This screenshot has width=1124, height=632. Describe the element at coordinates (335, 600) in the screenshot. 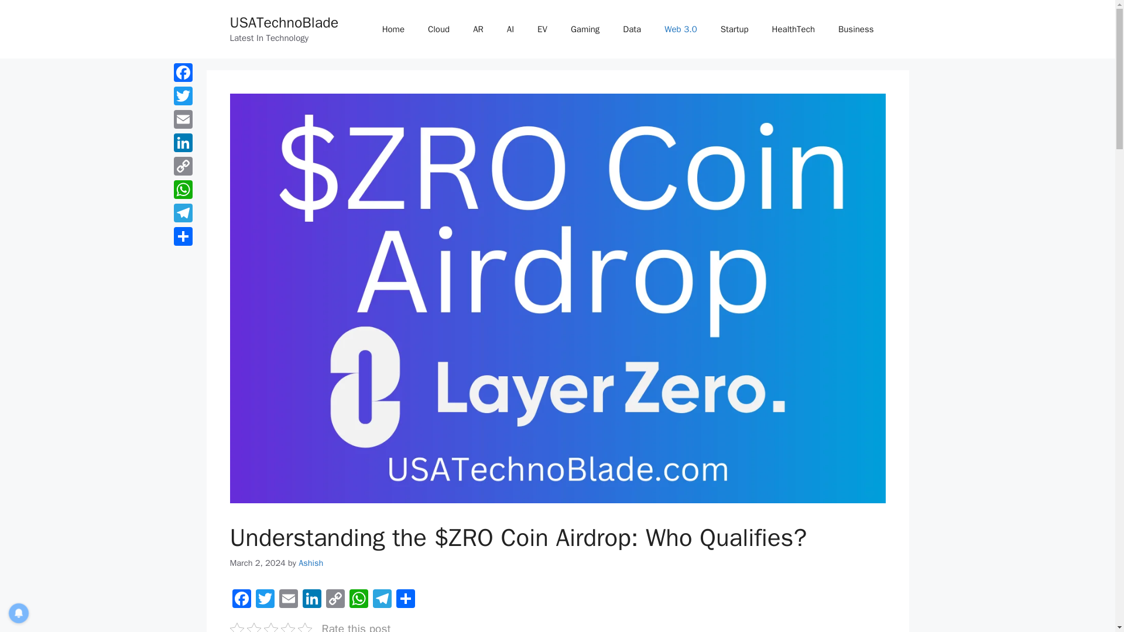

I see `Copy Link` at that location.